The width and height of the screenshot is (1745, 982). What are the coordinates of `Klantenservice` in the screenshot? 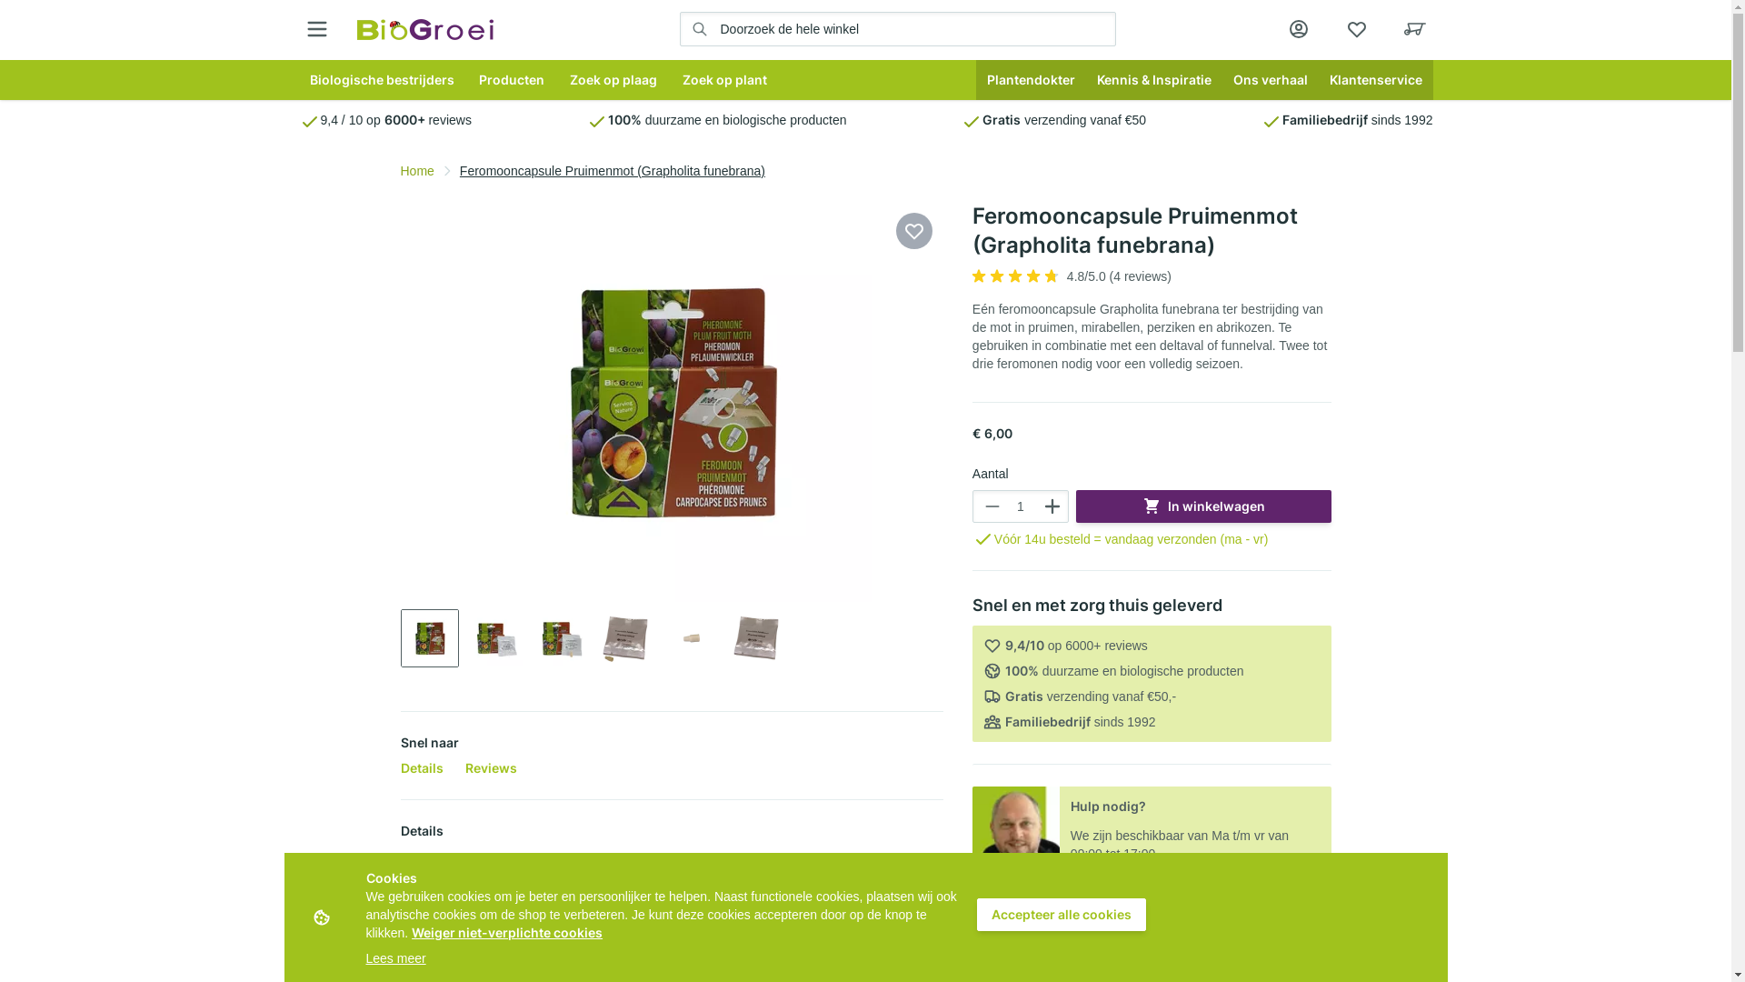 It's located at (1375, 80).